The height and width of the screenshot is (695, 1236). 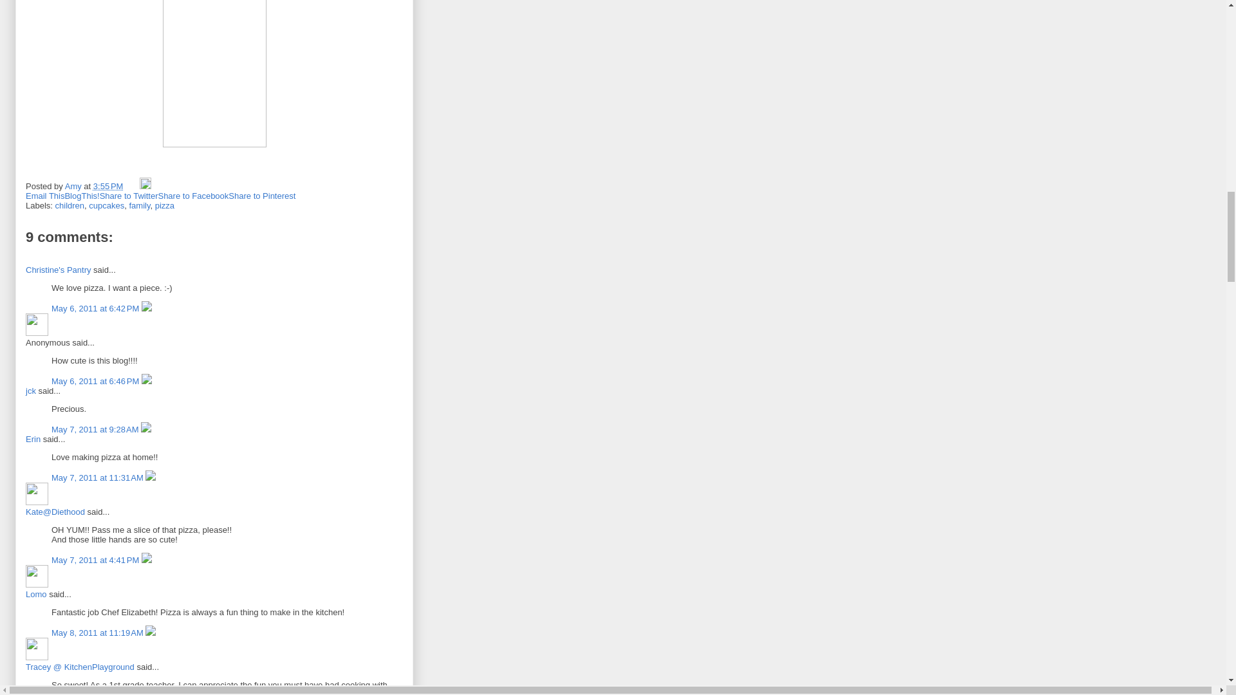 I want to click on permanent link, so click(x=108, y=186).